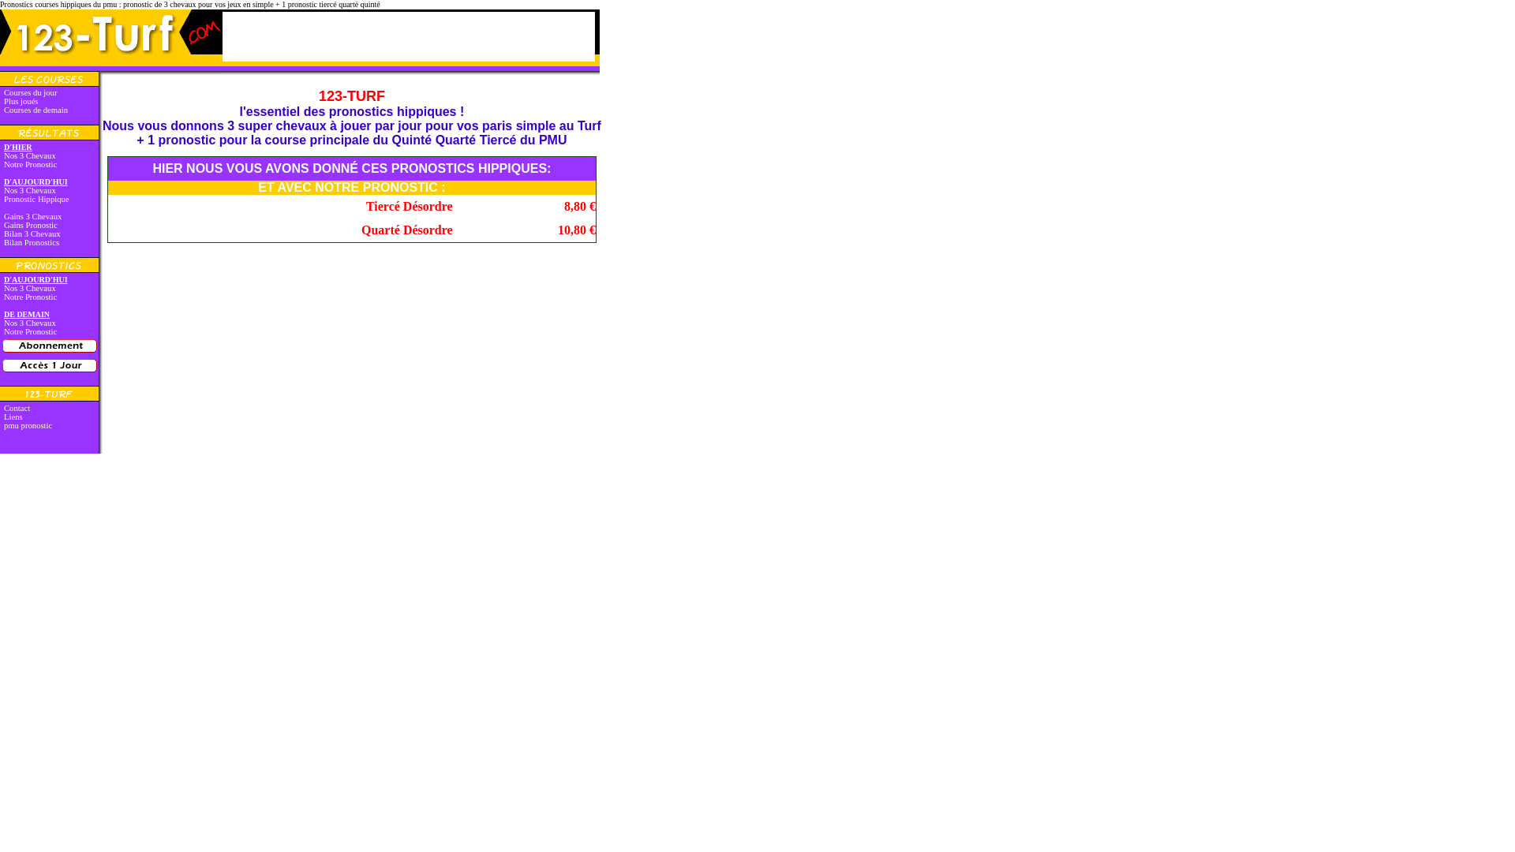  What do you see at coordinates (36, 110) in the screenshot?
I see `Courses de demain` at bounding box center [36, 110].